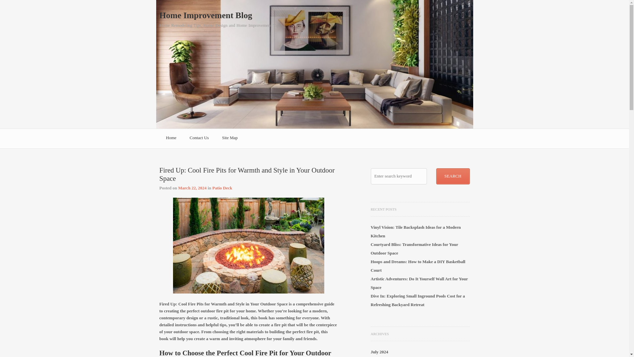  I want to click on Site Map, so click(230, 139).